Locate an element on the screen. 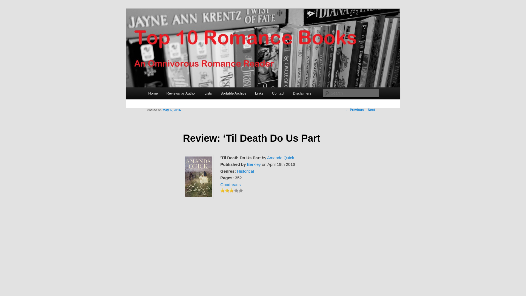  Home is located at coordinates (153, 93).